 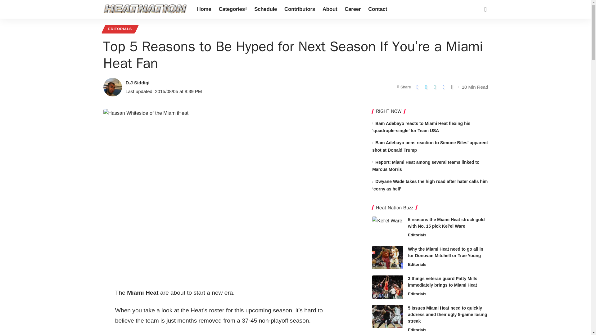 What do you see at coordinates (265, 9) in the screenshot?
I see `Schedule` at bounding box center [265, 9].